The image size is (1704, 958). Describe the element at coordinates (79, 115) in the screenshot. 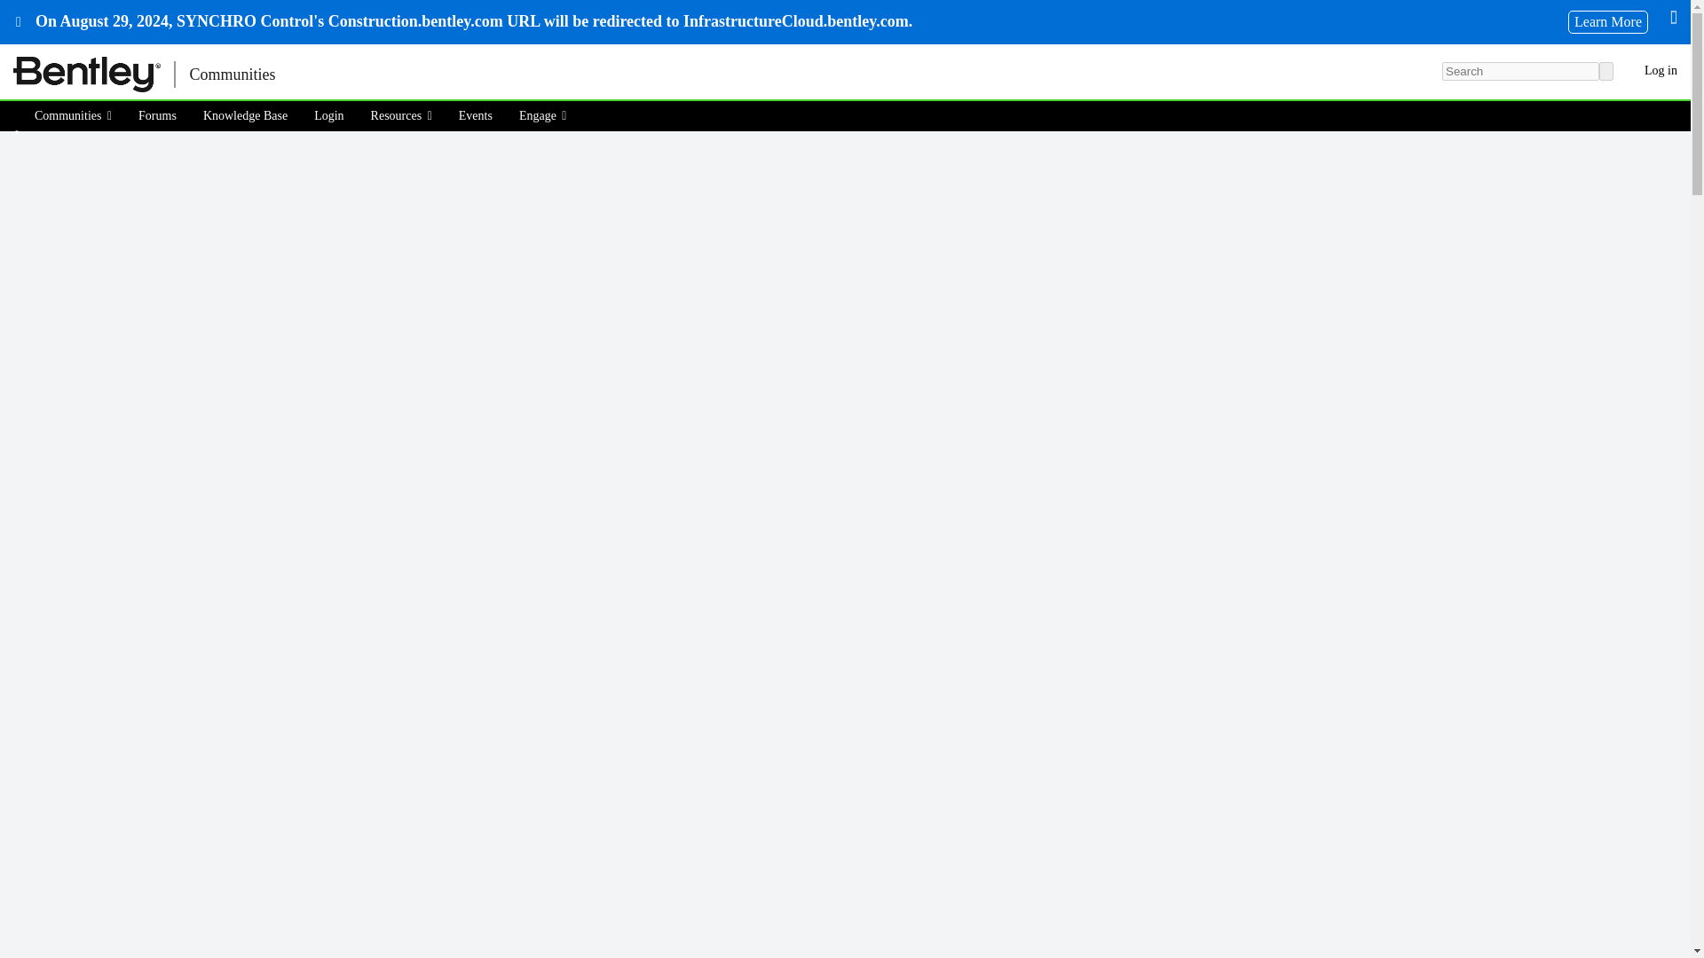

I see `Communities` at that location.